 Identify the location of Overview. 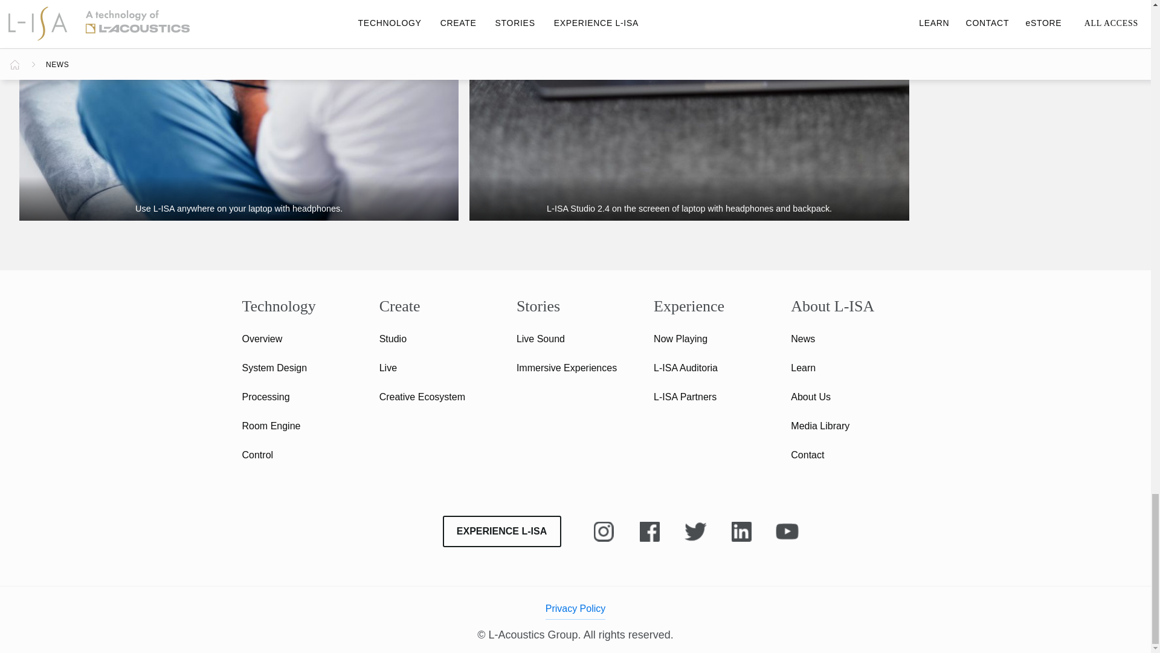
(261, 339).